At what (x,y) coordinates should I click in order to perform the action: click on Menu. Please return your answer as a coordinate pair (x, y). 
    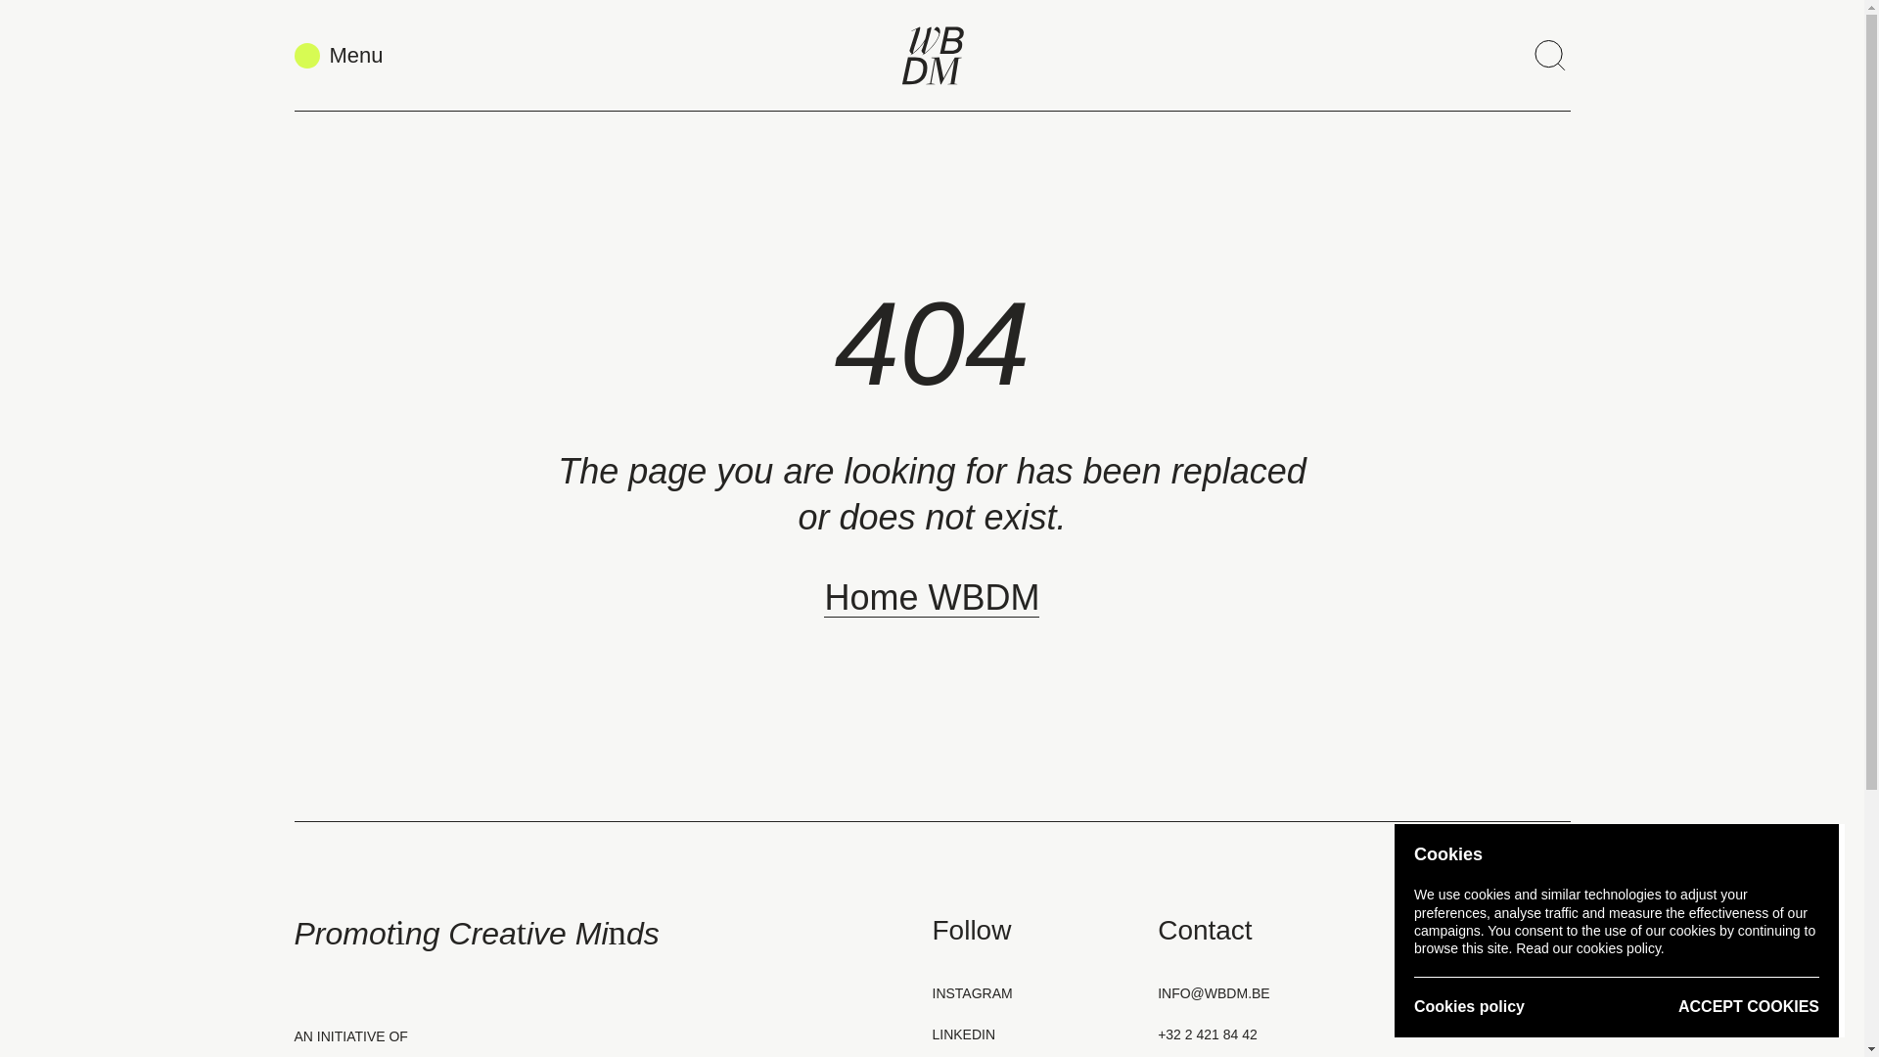
    Looking at the image, I should click on (338, 56).